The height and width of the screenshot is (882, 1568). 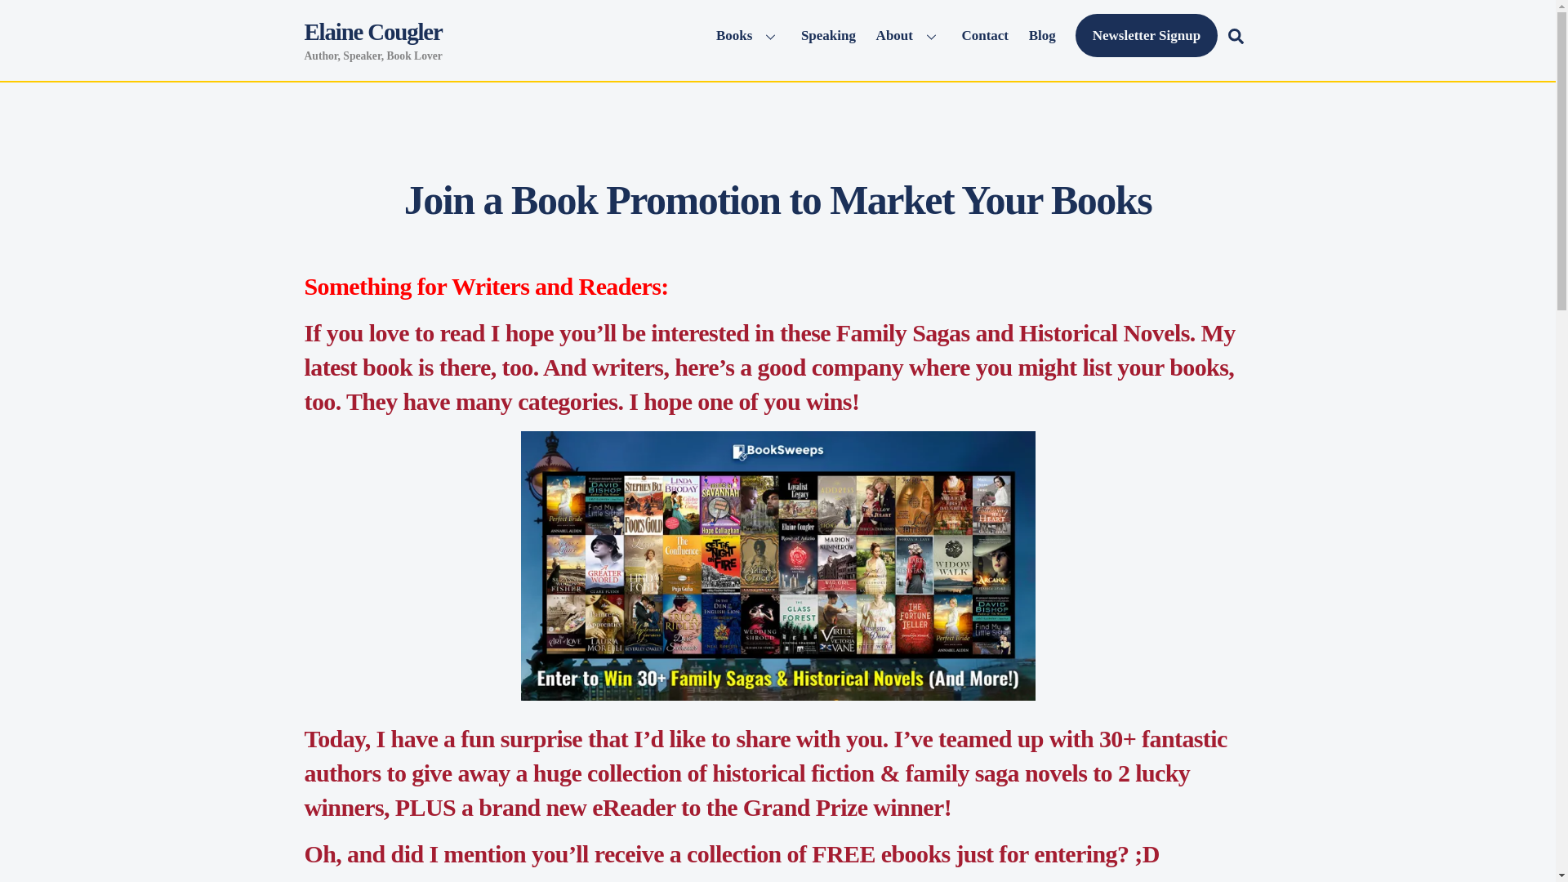 I want to click on Elaine Cougler, so click(x=908, y=36).